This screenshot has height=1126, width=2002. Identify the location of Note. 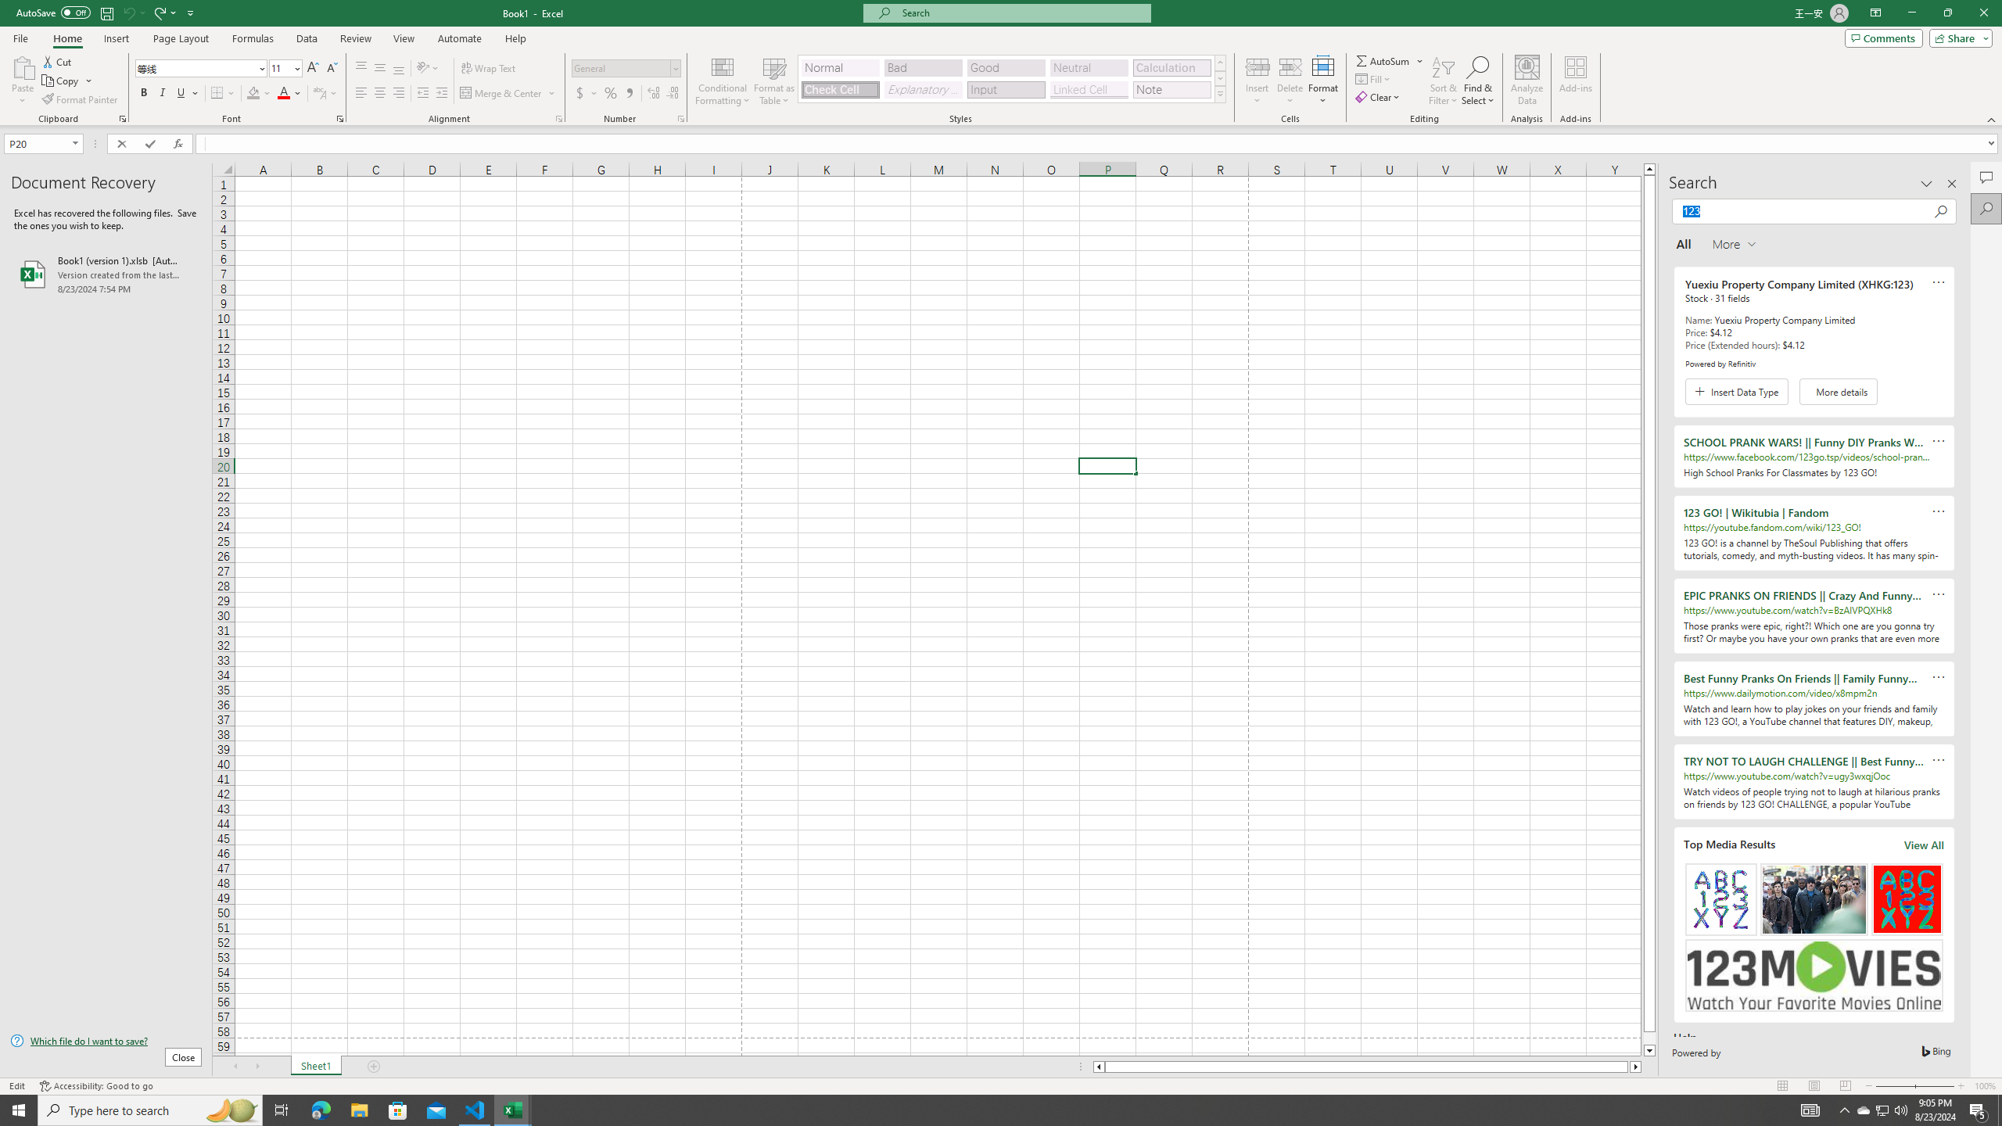
(1171, 89).